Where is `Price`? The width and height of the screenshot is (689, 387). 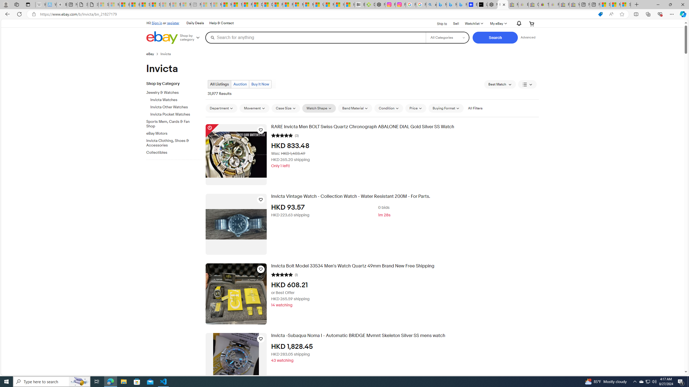 Price is located at coordinates (416, 108).